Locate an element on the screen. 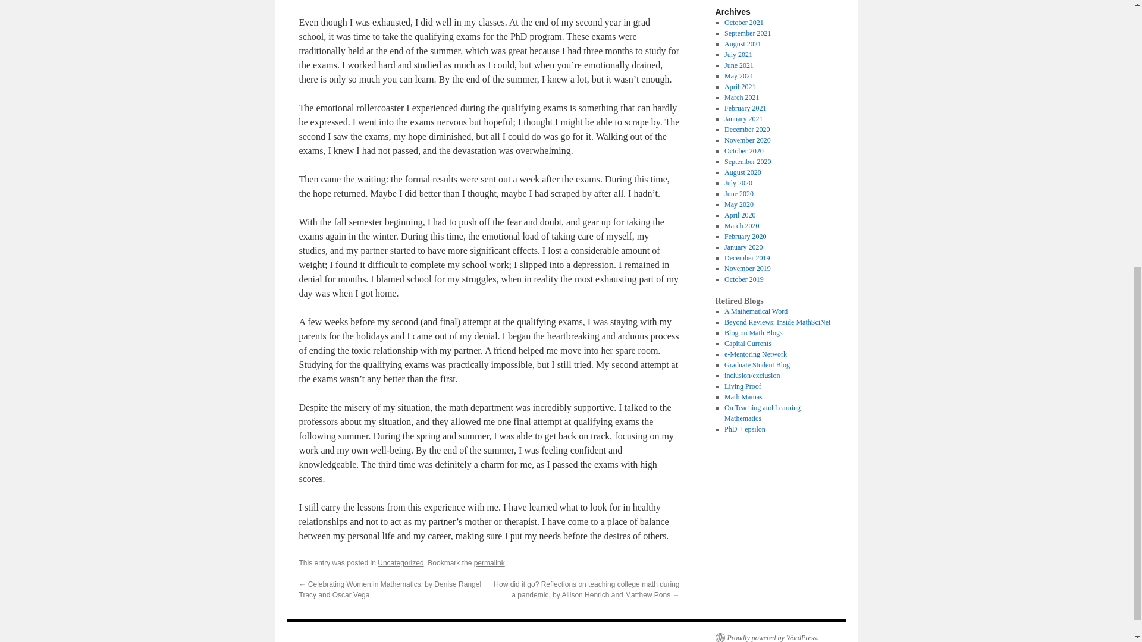 This screenshot has height=642, width=1142. July 2021 is located at coordinates (738, 55).